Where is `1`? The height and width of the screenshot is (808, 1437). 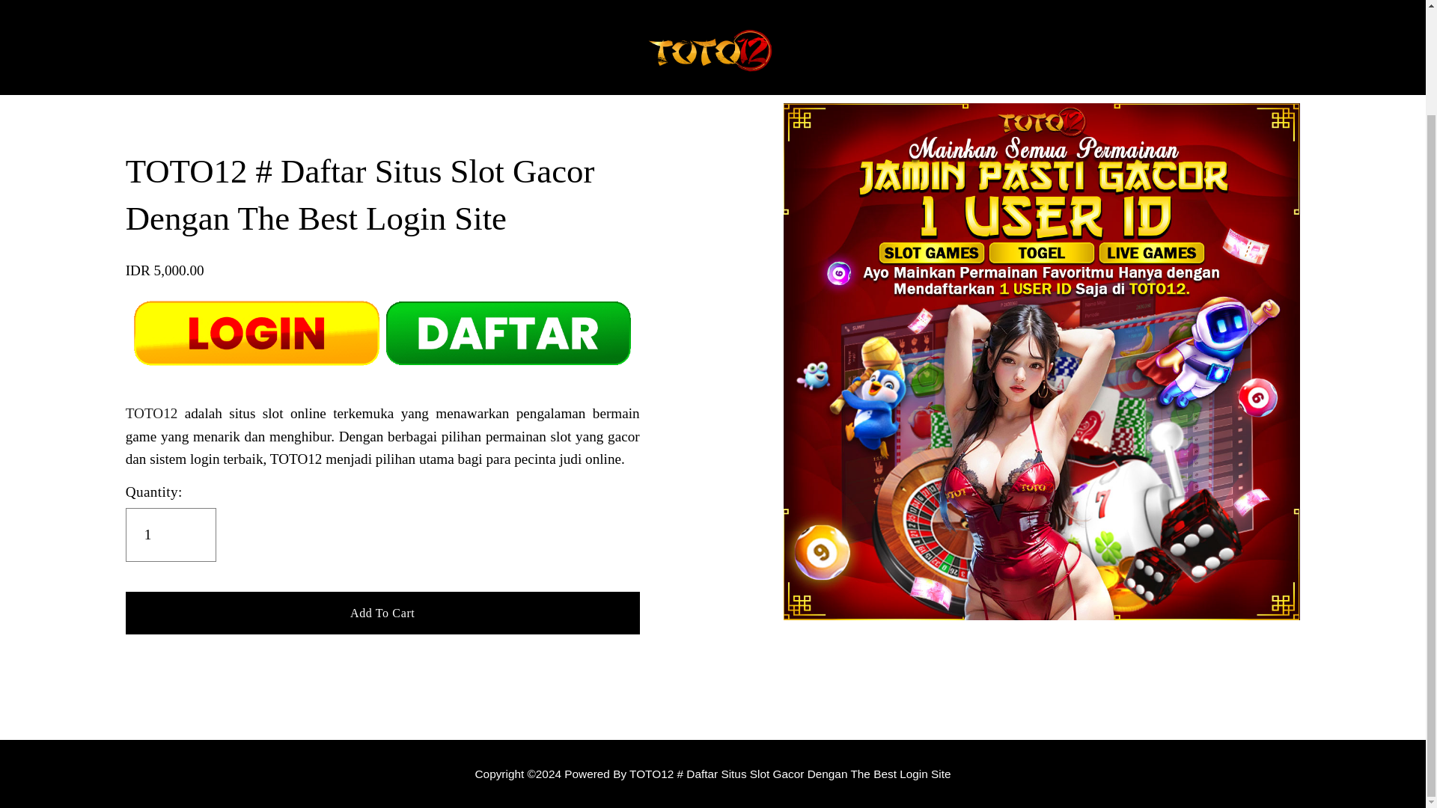 1 is located at coordinates (171, 534).